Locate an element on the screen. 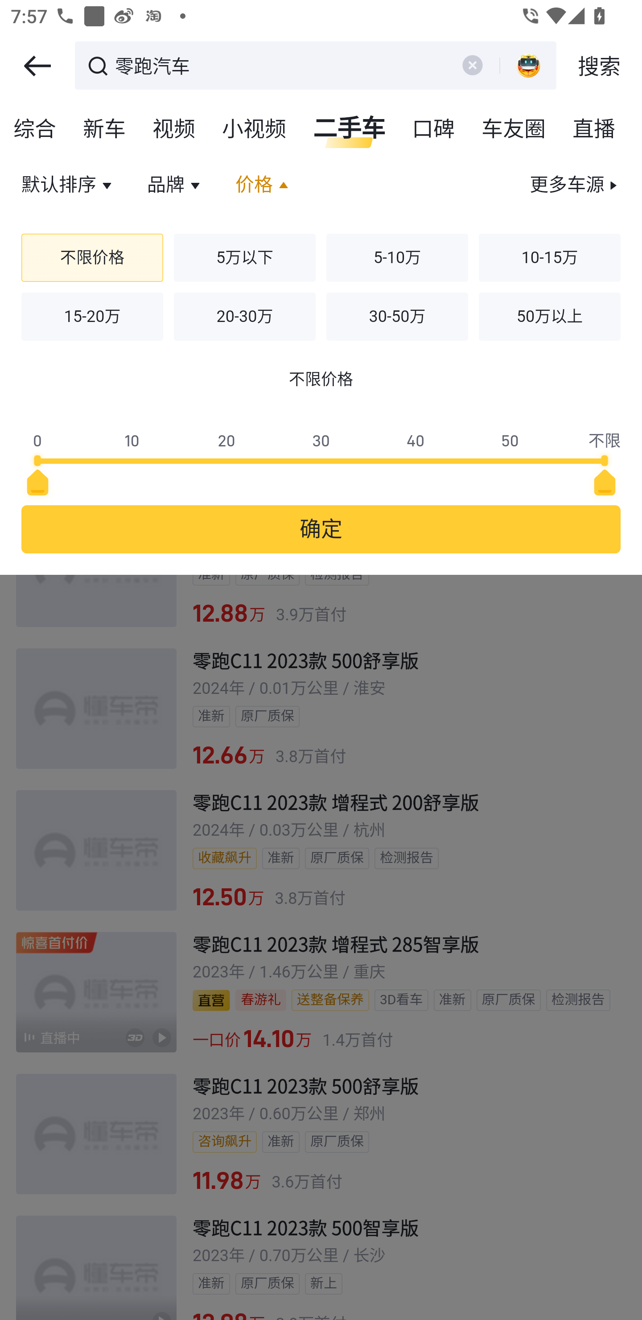  车友圈 is located at coordinates (514, 129).